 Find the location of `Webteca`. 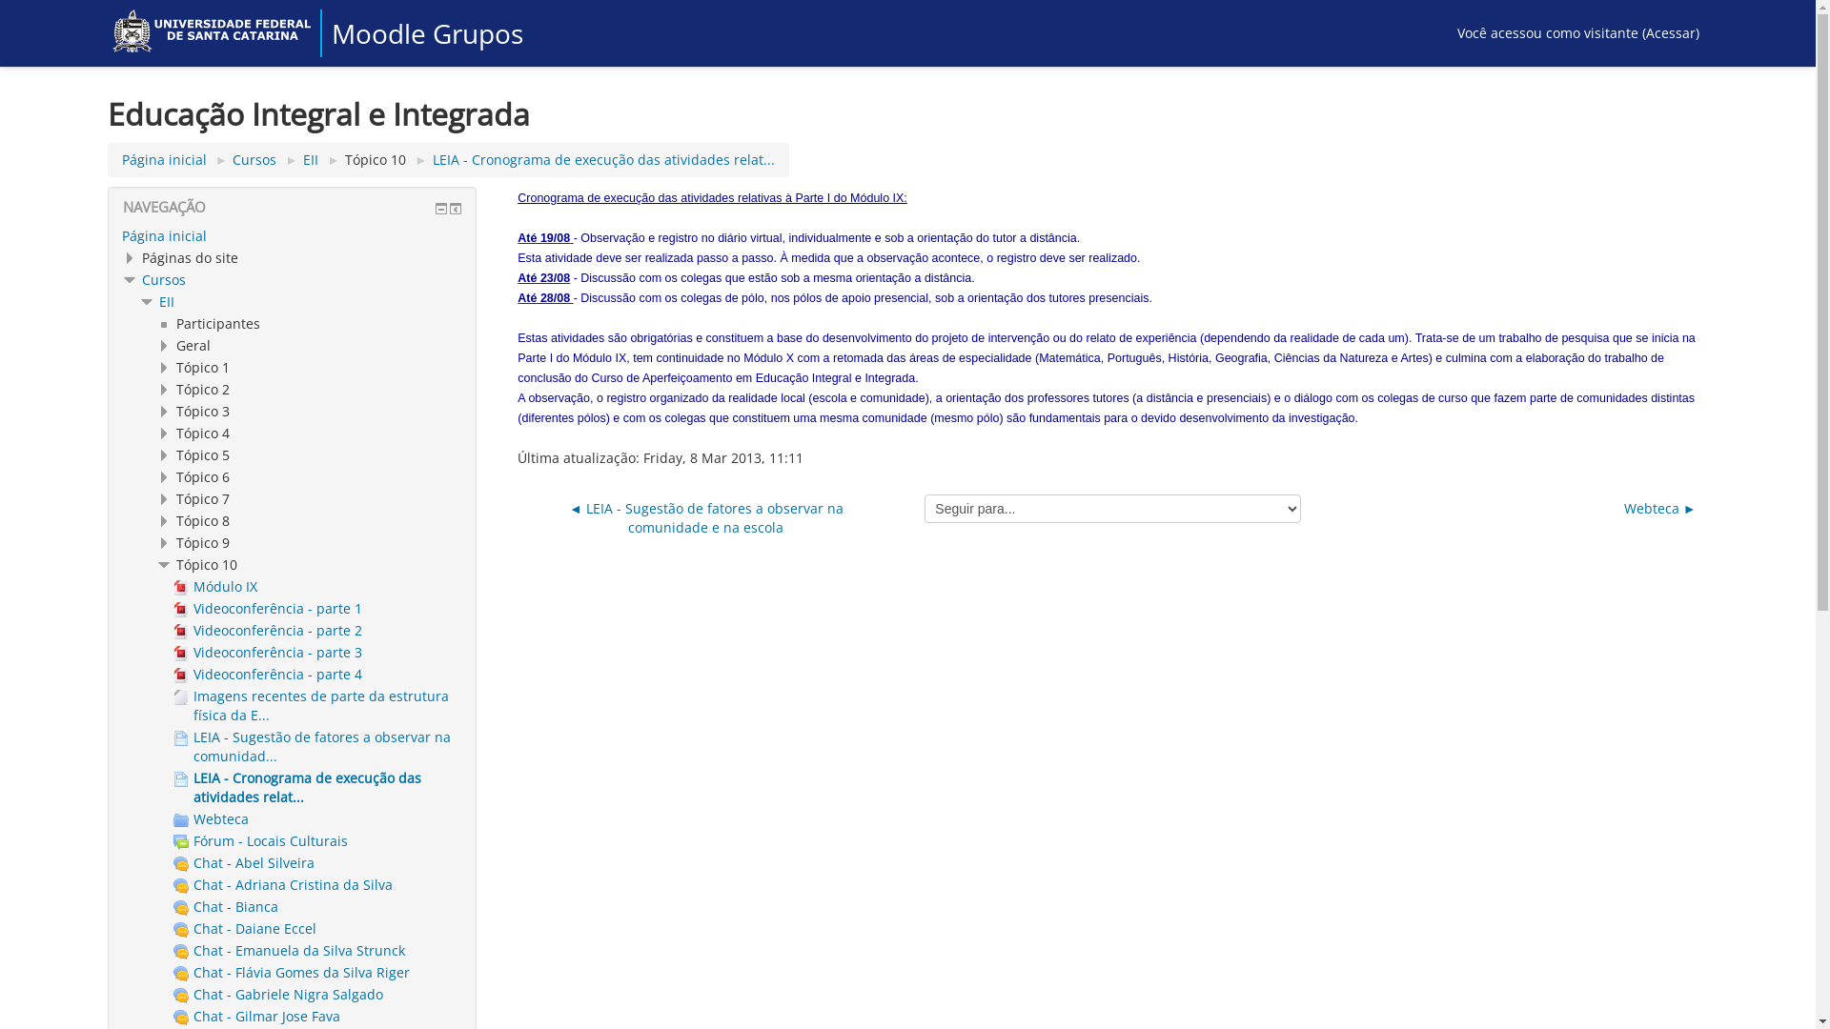

Webteca is located at coordinates (212, 819).